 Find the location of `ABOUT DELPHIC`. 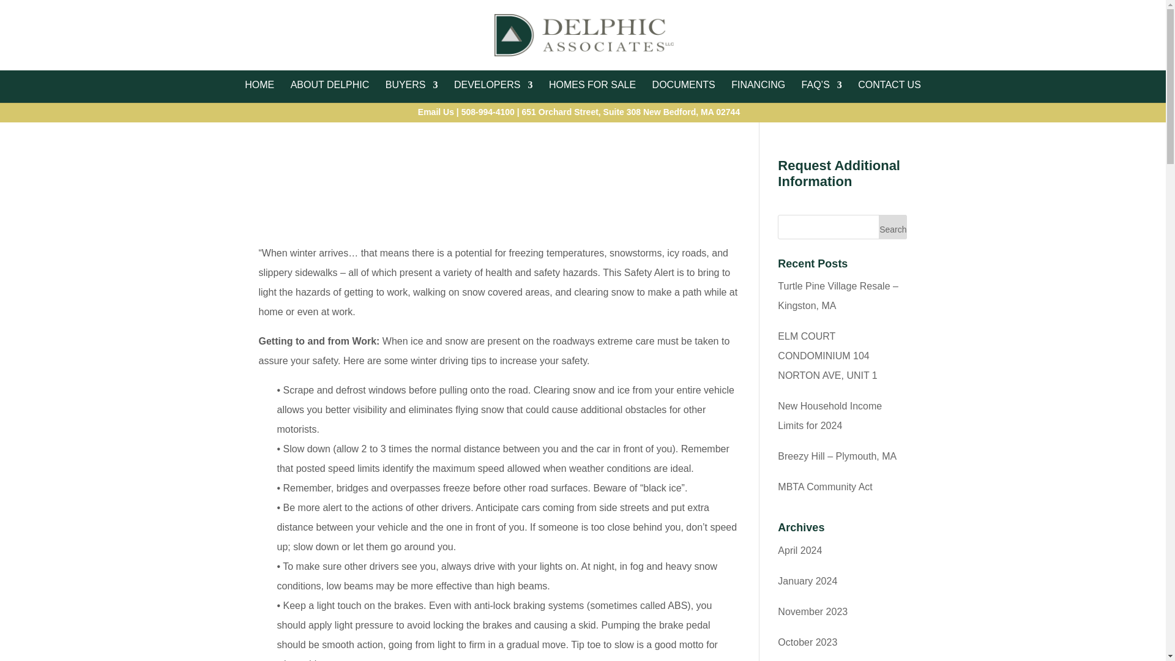

ABOUT DELPHIC is located at coordinates (330, 84).